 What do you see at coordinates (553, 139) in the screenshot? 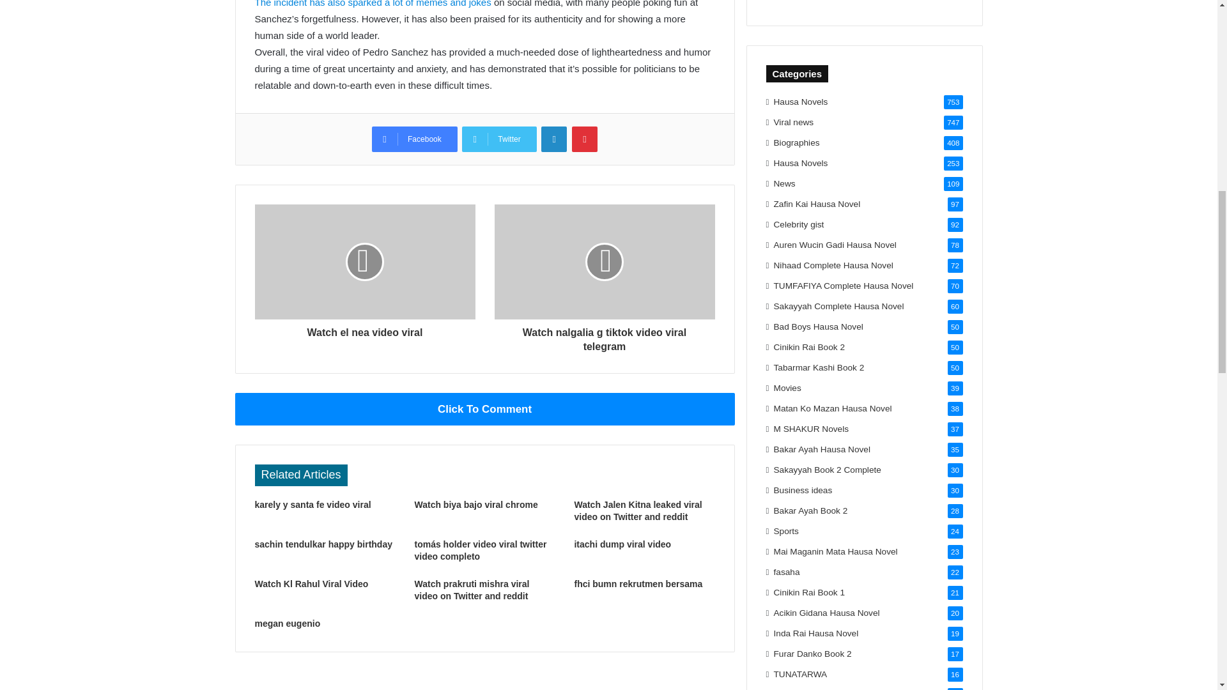
I see `LinkedIn` at bounding box center [553, 139].